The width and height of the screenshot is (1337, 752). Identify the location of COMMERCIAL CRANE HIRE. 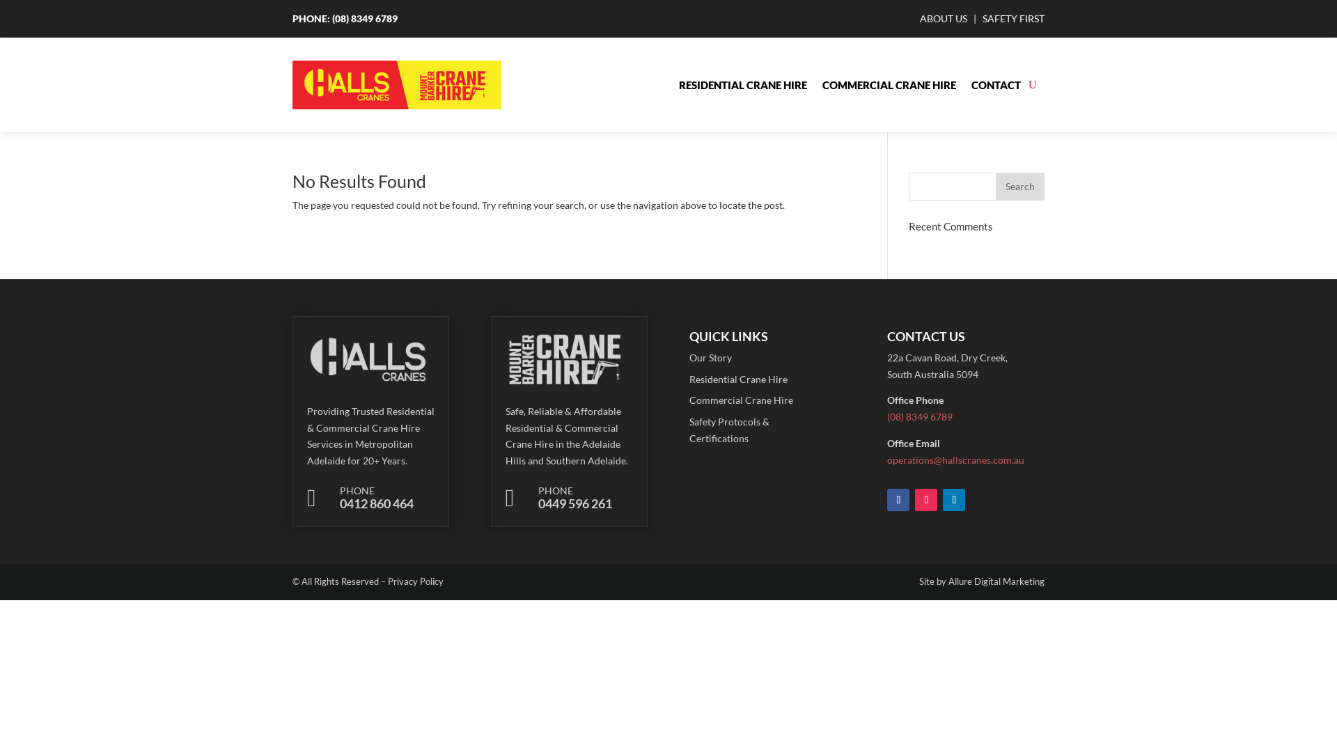
(889, 85).